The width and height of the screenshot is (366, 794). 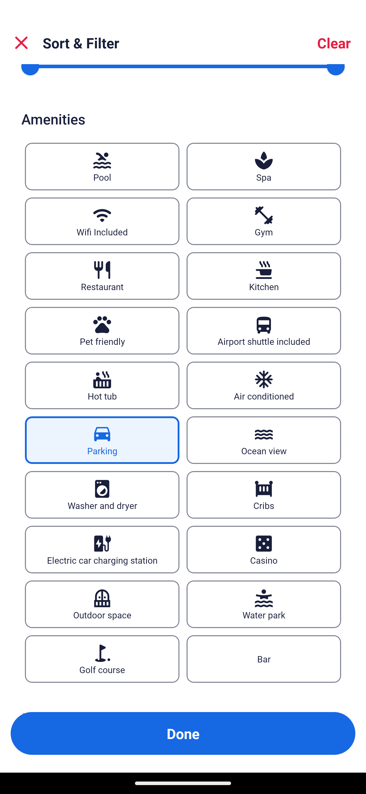 What do you see at coordinates (334, 43) in the screenshot?
I see `Clear` at bounding box center [334, 43].